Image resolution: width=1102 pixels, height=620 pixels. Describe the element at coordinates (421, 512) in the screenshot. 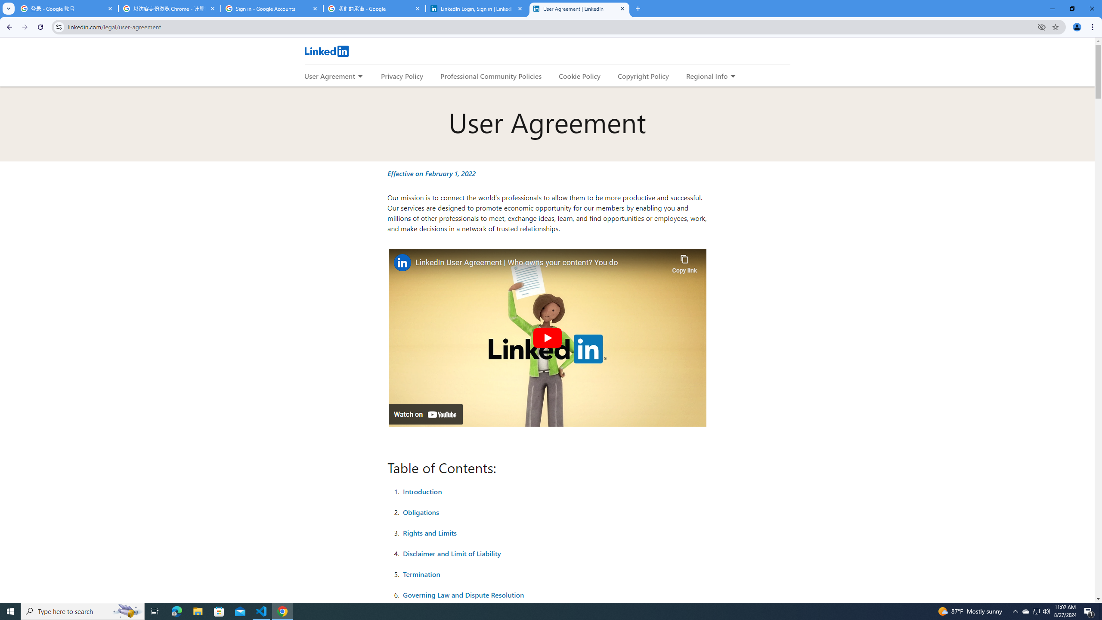

I see `Obligations` at that location.